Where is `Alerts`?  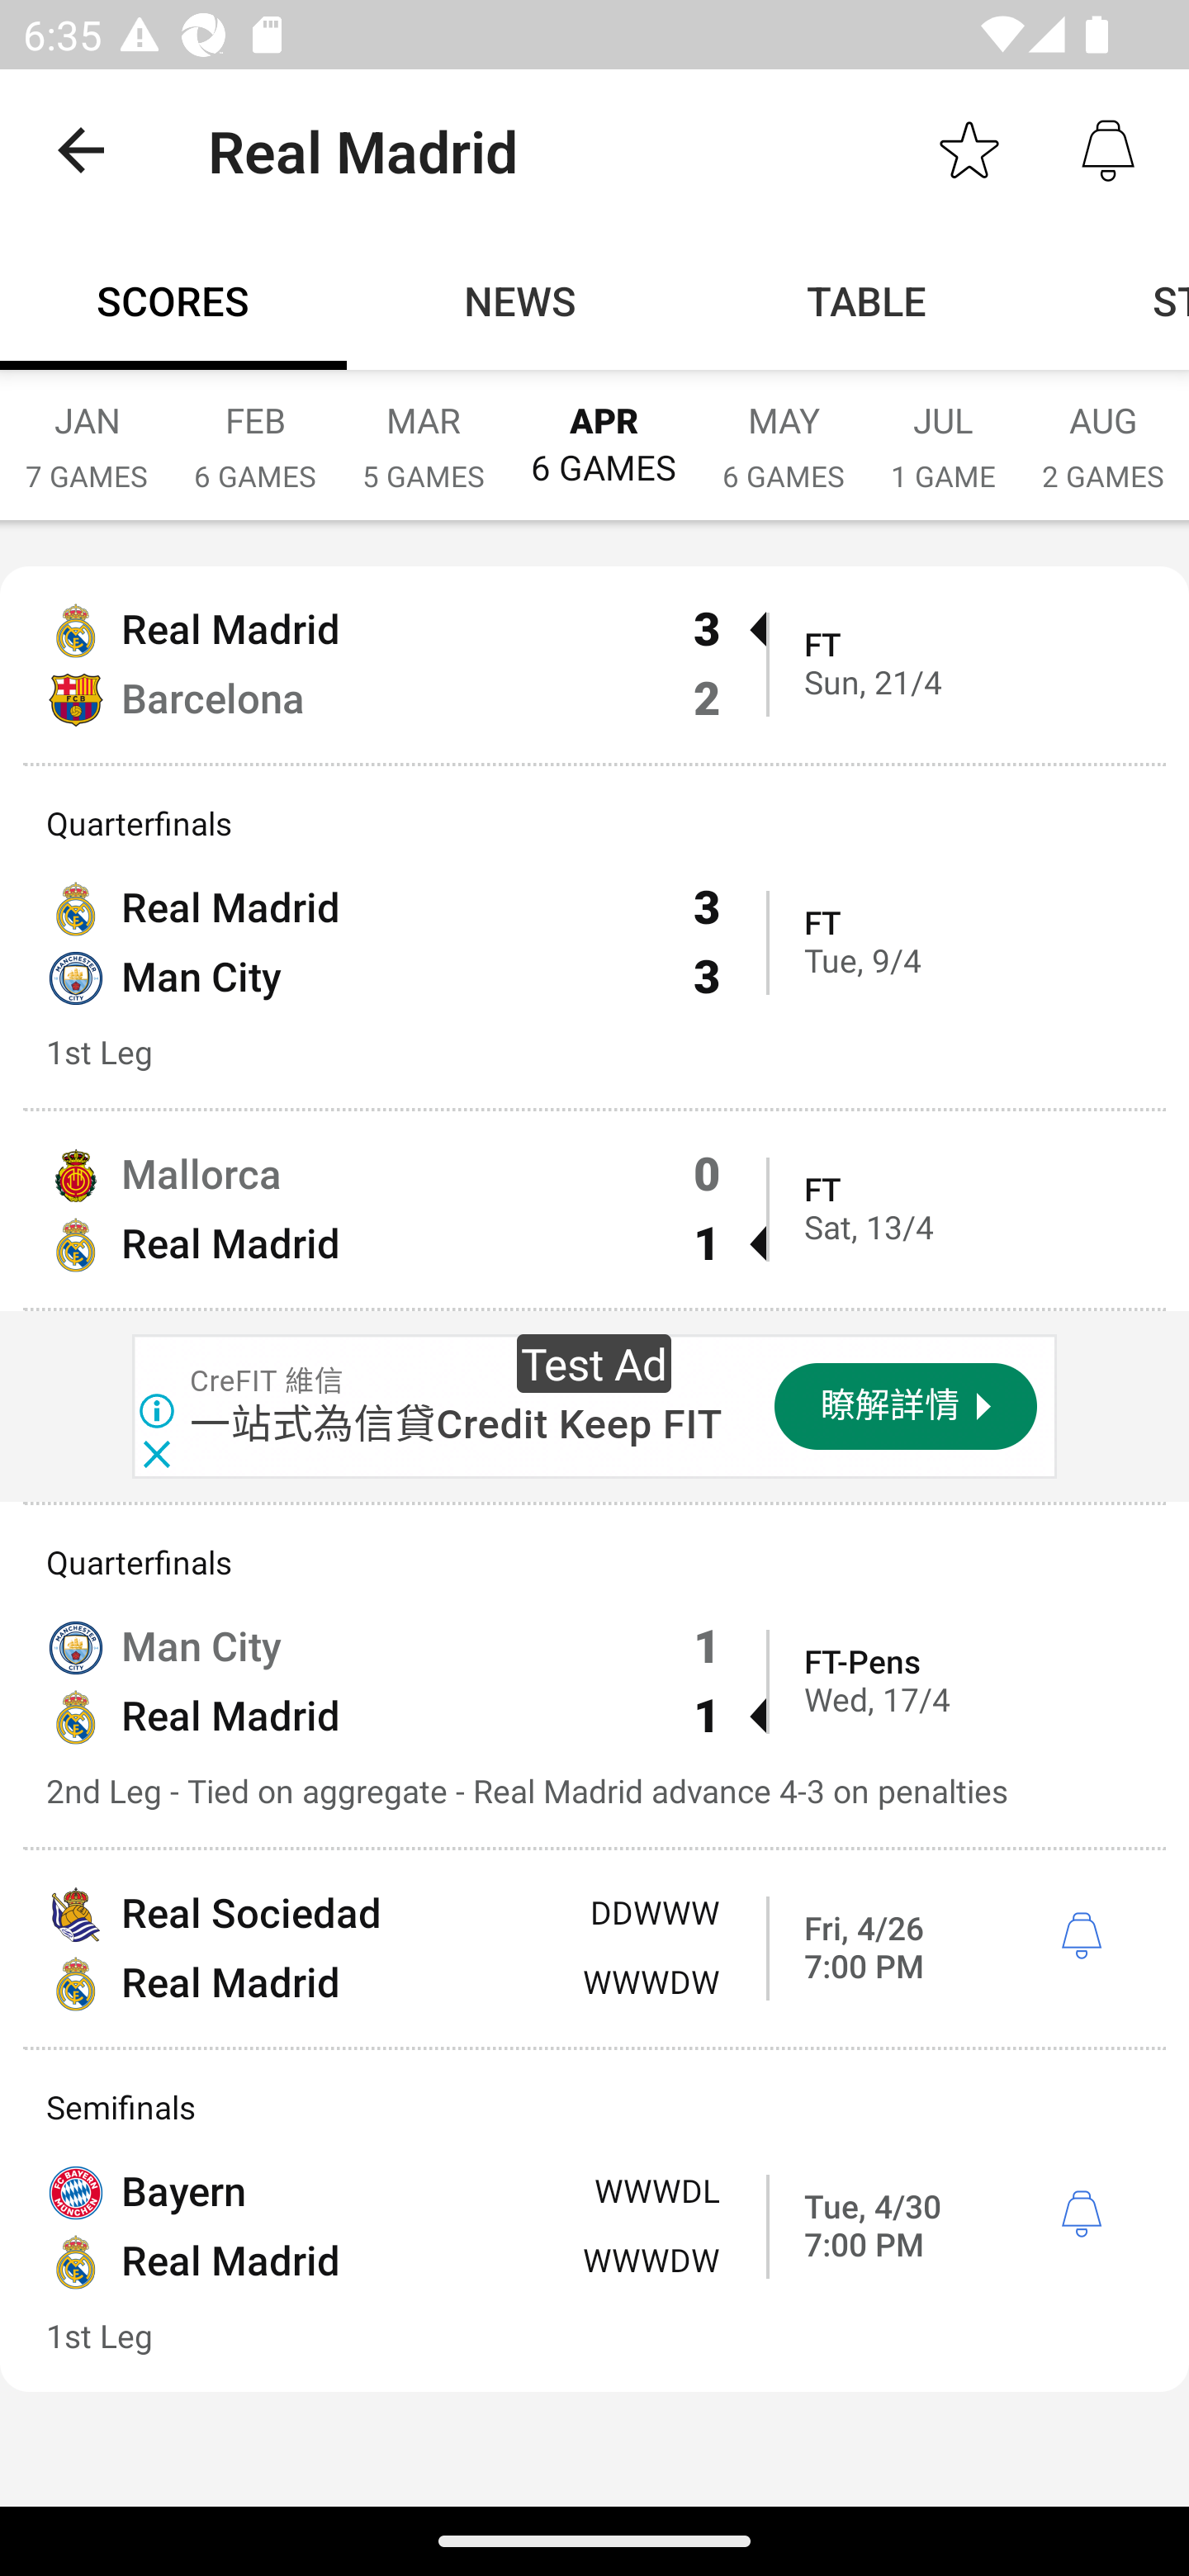
Alerts is located at coordinates (1108, 149).